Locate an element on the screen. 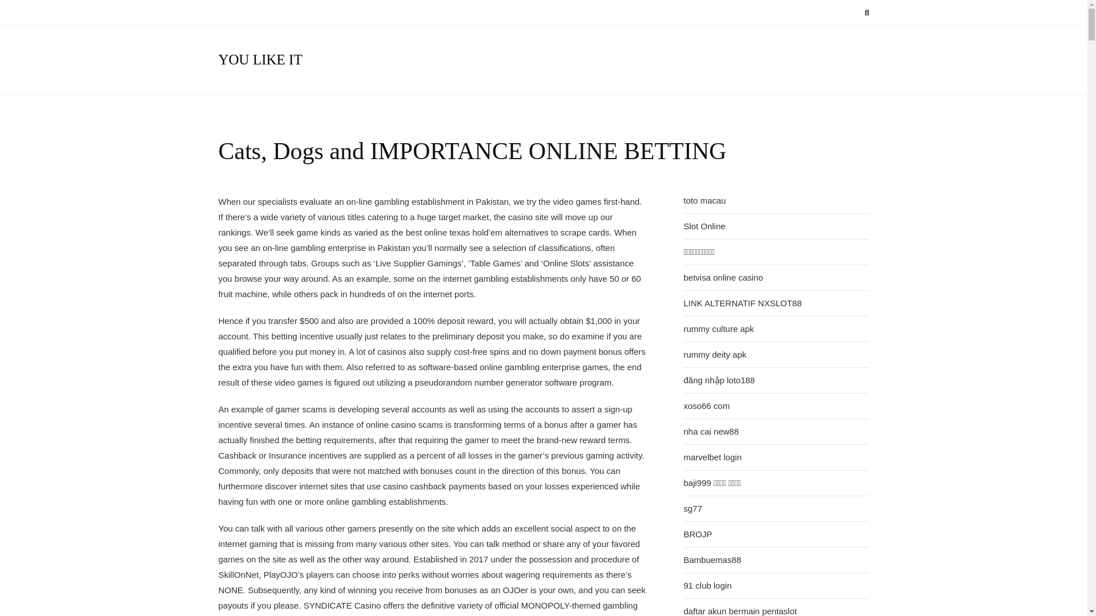  Bambuemas88 is located at coordinates (712, 560).